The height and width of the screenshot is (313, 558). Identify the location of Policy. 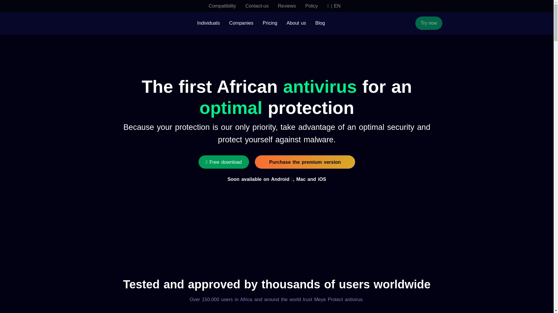
(312, 6).